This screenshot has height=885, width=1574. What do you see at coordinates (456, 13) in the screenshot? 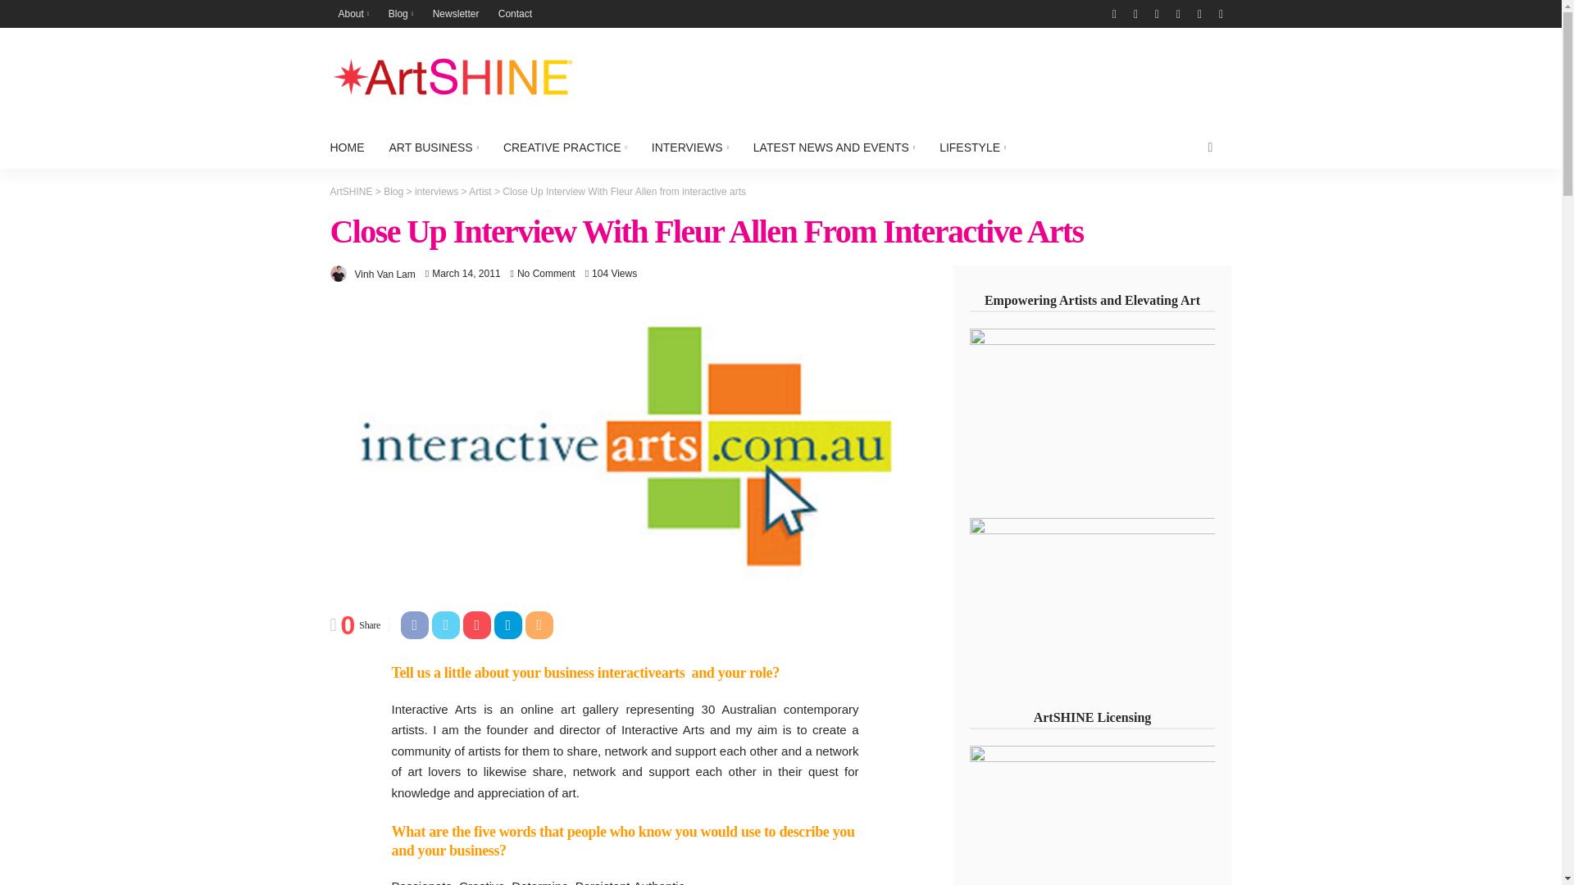
I see `Newsletter` at bounding box center [456, 13].